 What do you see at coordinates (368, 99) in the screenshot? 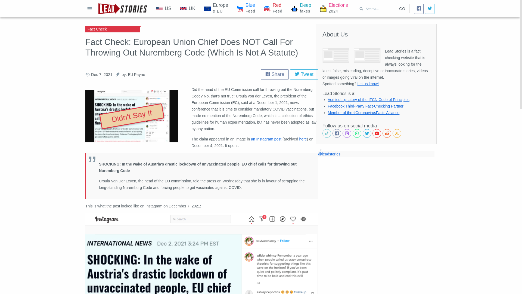
I see `Verified signatory of the IFCN Code of Principles` at bounding box center [368, 99].